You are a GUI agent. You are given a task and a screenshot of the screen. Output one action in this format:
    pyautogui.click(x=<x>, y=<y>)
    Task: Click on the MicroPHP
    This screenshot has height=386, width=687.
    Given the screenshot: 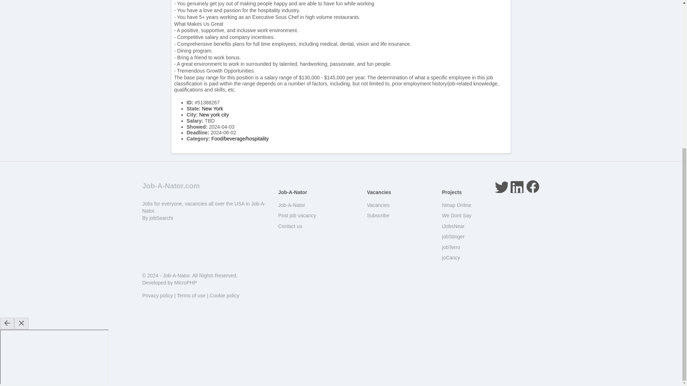 What is the action you would take?
    pyautogui.click(x=185, y=283)
    